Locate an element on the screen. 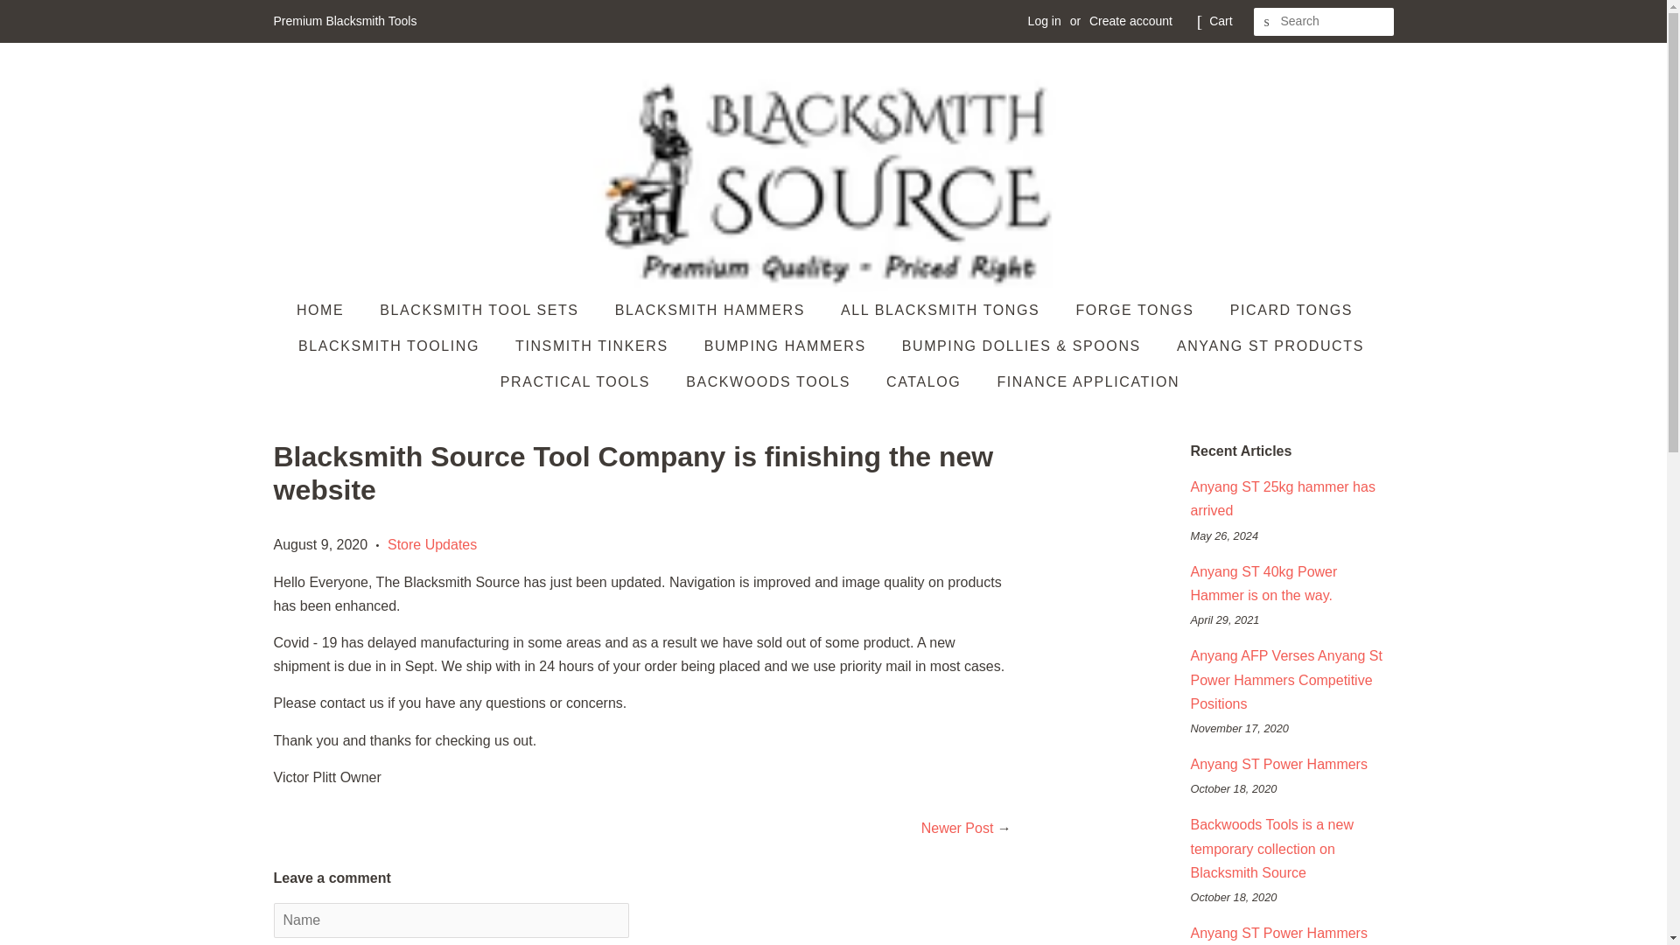 The image size is (1680, 945). BACKWOODS TOOLS is located at coordinates (770, 381).